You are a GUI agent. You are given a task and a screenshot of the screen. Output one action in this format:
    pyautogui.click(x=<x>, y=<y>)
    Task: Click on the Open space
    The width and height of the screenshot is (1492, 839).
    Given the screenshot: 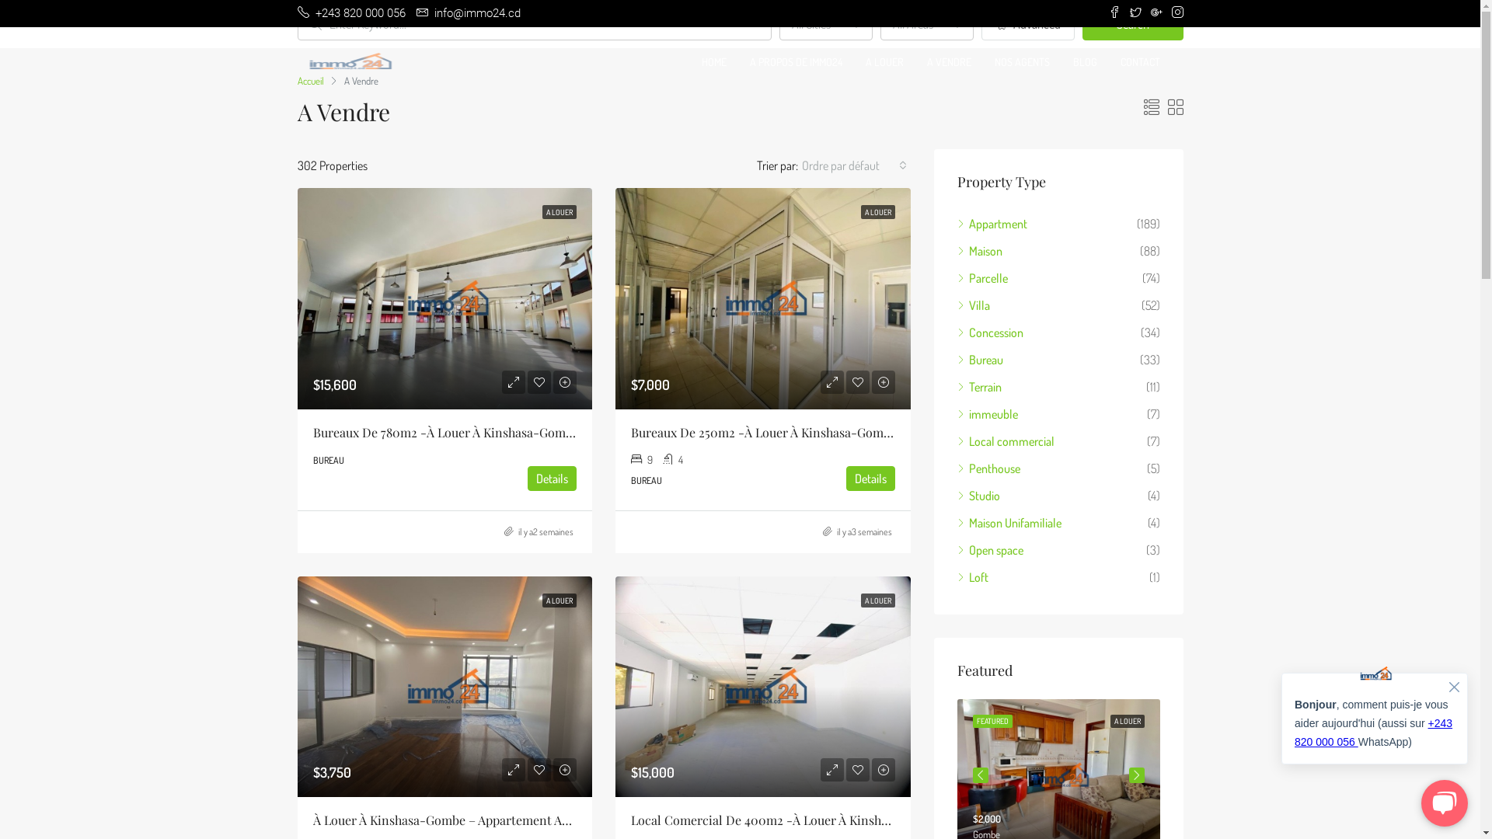 What is the action you would take?
    pyautogui.click(x=990, y=550)
    